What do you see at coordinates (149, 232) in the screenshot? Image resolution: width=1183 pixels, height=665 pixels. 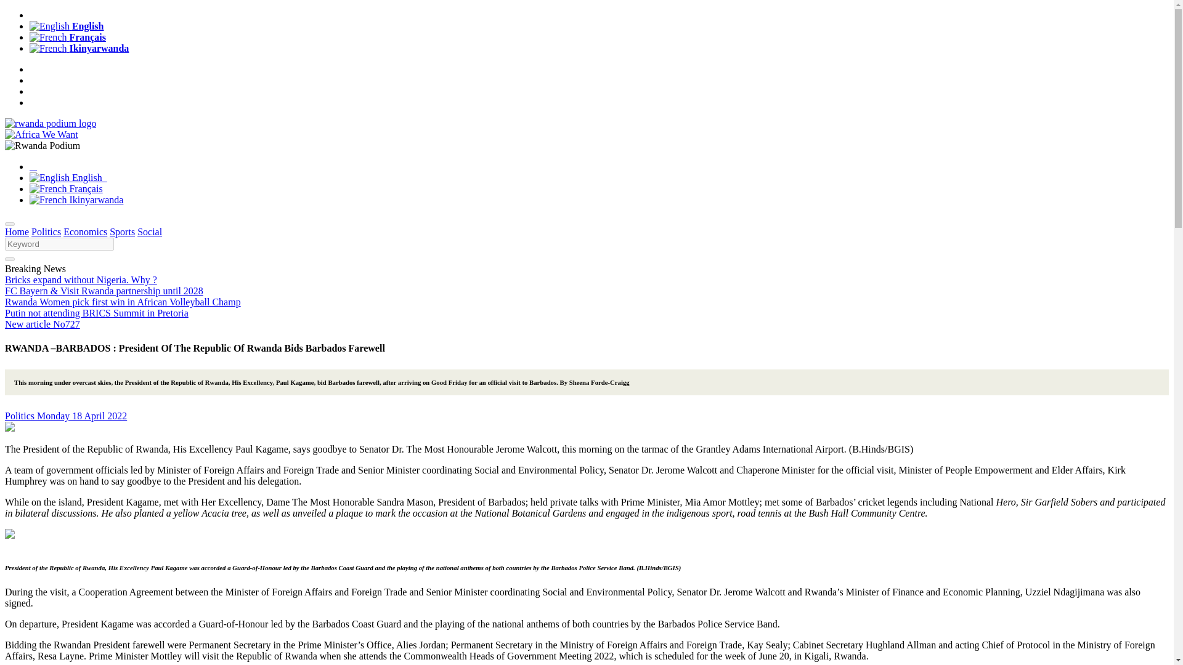 I see `Social` at bounding box center [149, 232].